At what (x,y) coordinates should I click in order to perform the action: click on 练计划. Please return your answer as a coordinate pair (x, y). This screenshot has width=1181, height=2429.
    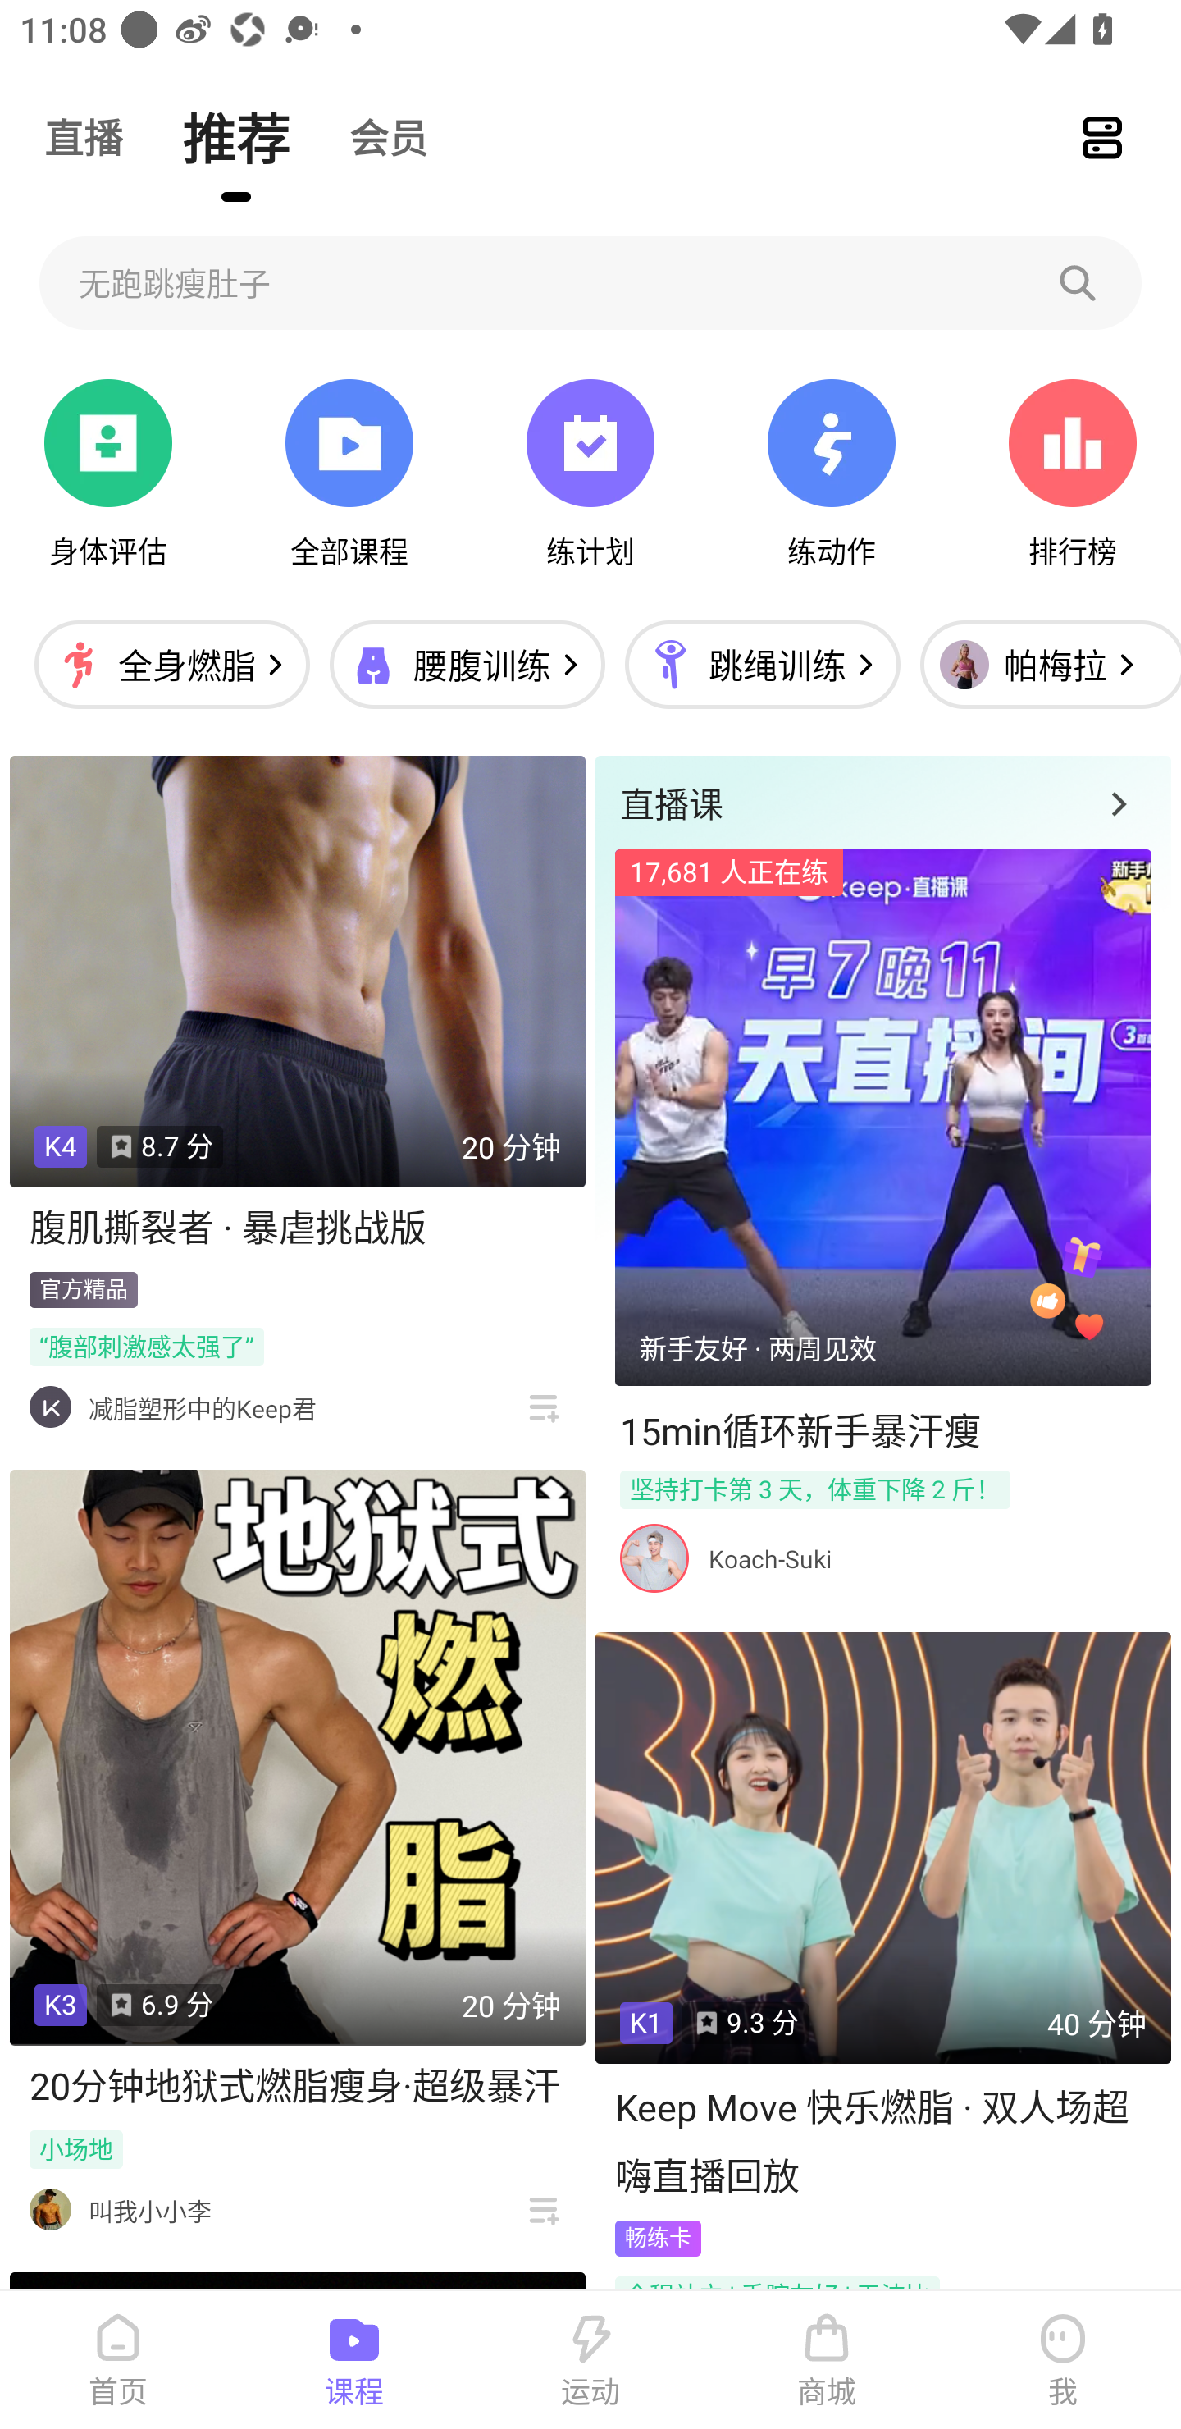
    Looking at the image, I should click on (590, 474).